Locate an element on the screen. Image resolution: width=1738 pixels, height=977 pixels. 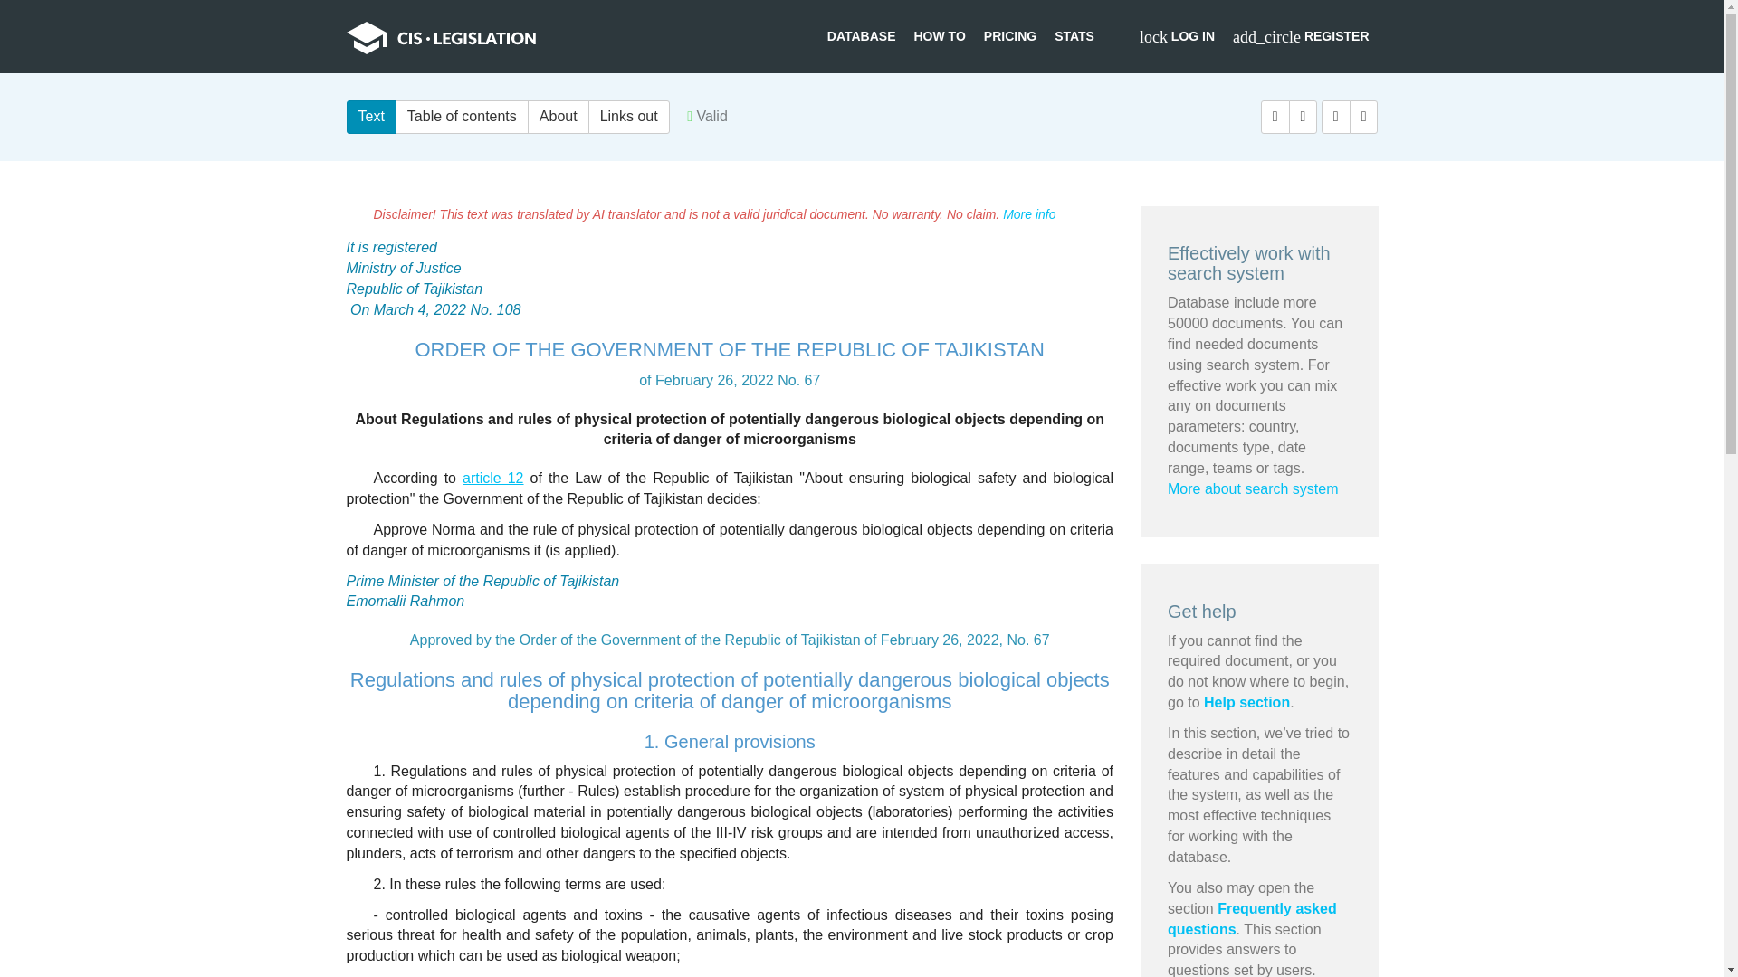
STATS is located at coordinates (1074, 36).